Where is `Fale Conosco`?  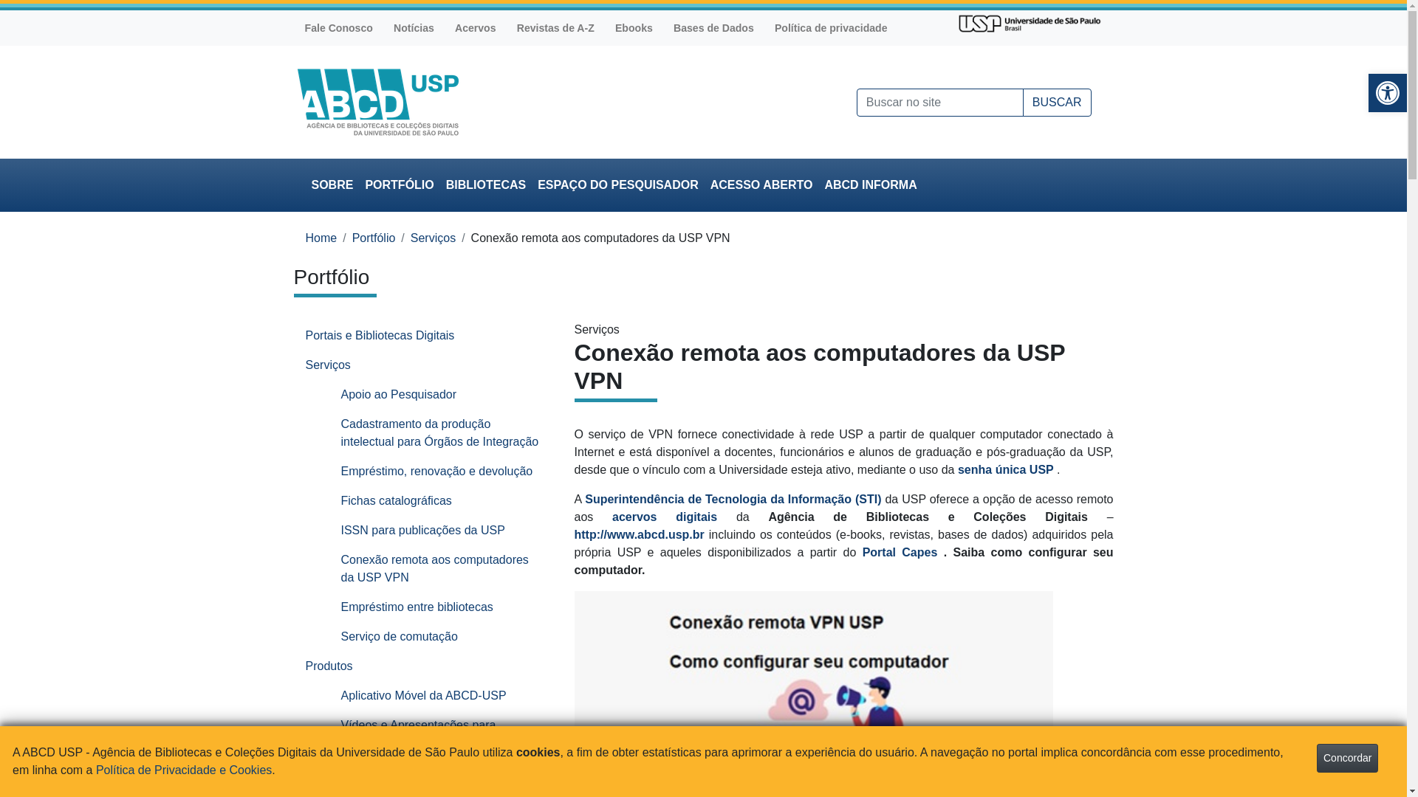 Fale Conosco is located at coordinates (338, 28).